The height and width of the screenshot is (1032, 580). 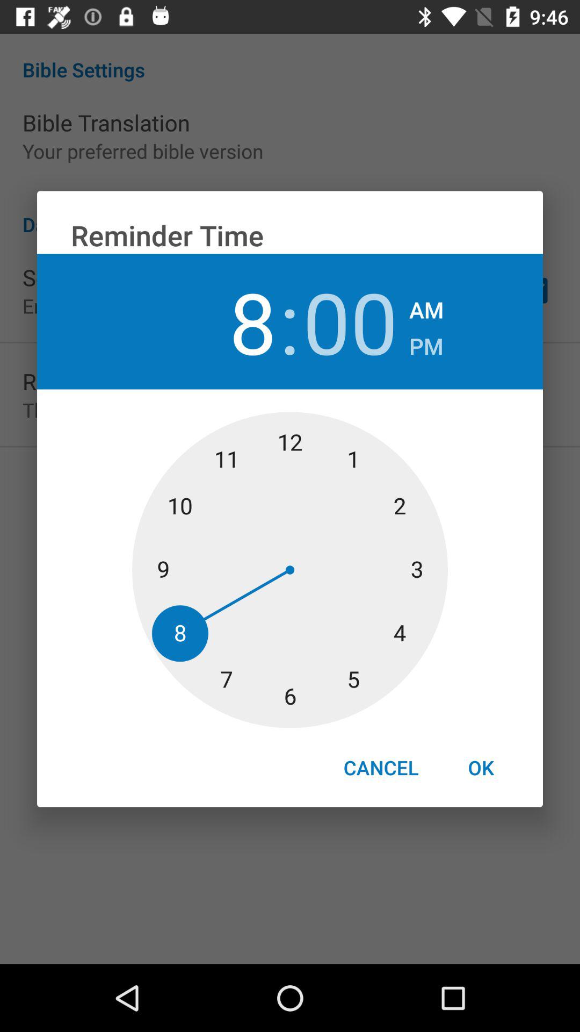 I want to click on tap the 8, so click(x=229, y=321).